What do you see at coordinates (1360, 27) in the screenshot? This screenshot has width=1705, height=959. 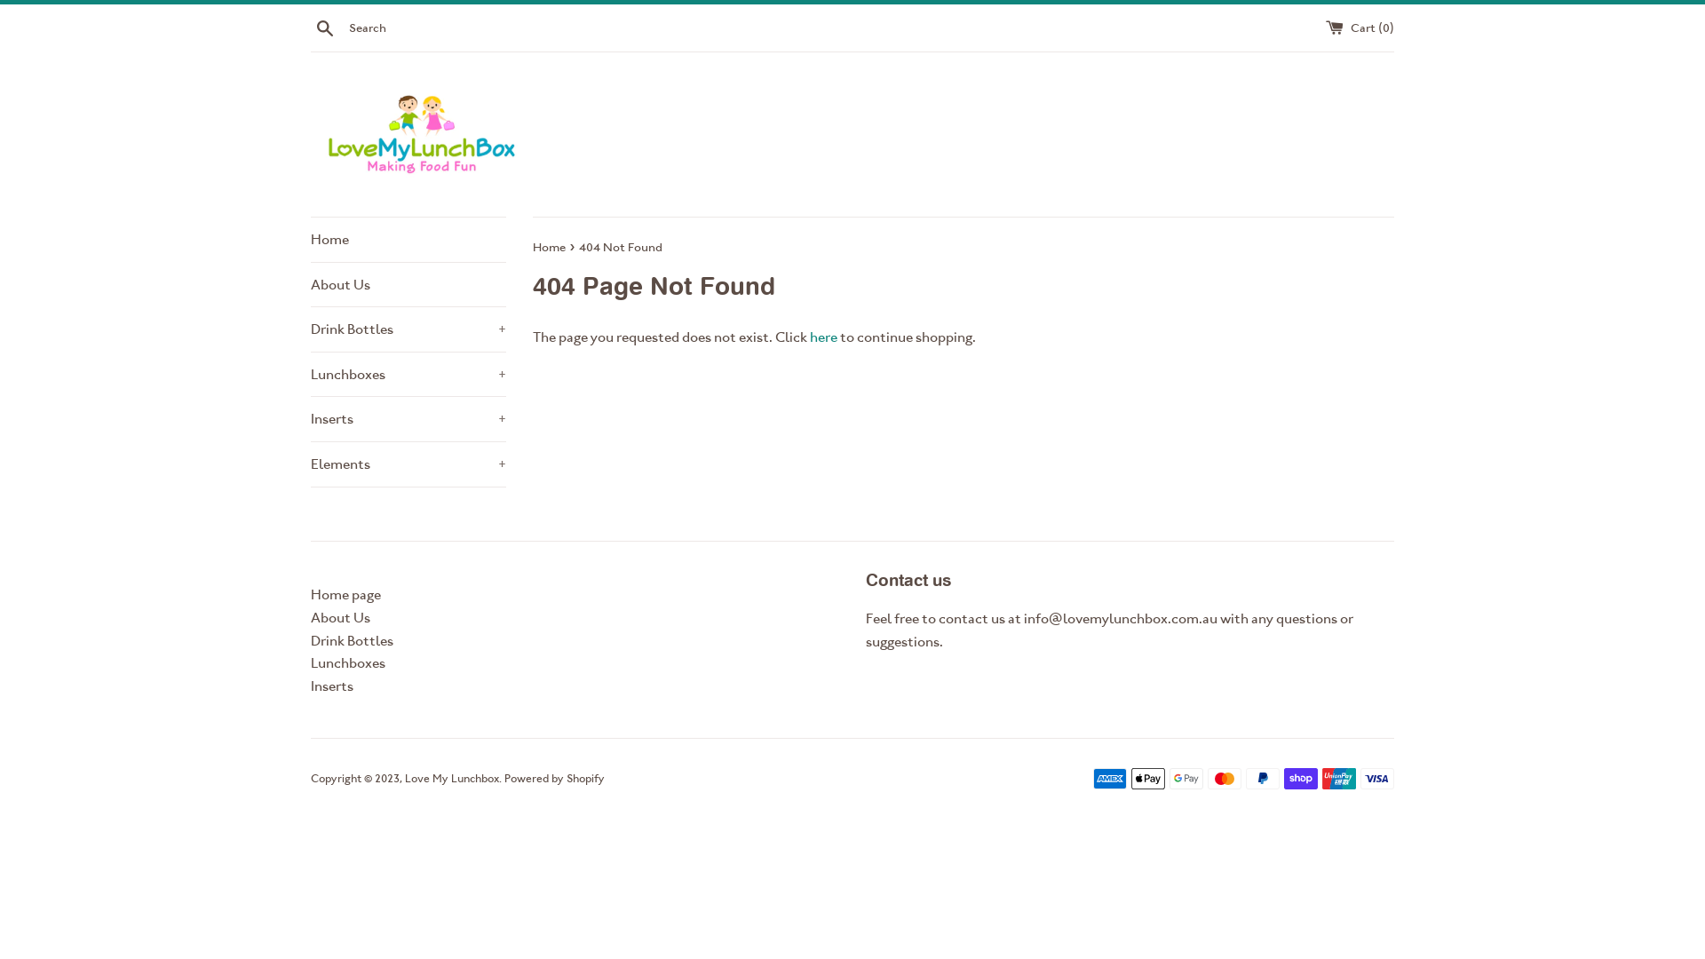 I see `Cart (0)` at bounding box center [1360, 27].